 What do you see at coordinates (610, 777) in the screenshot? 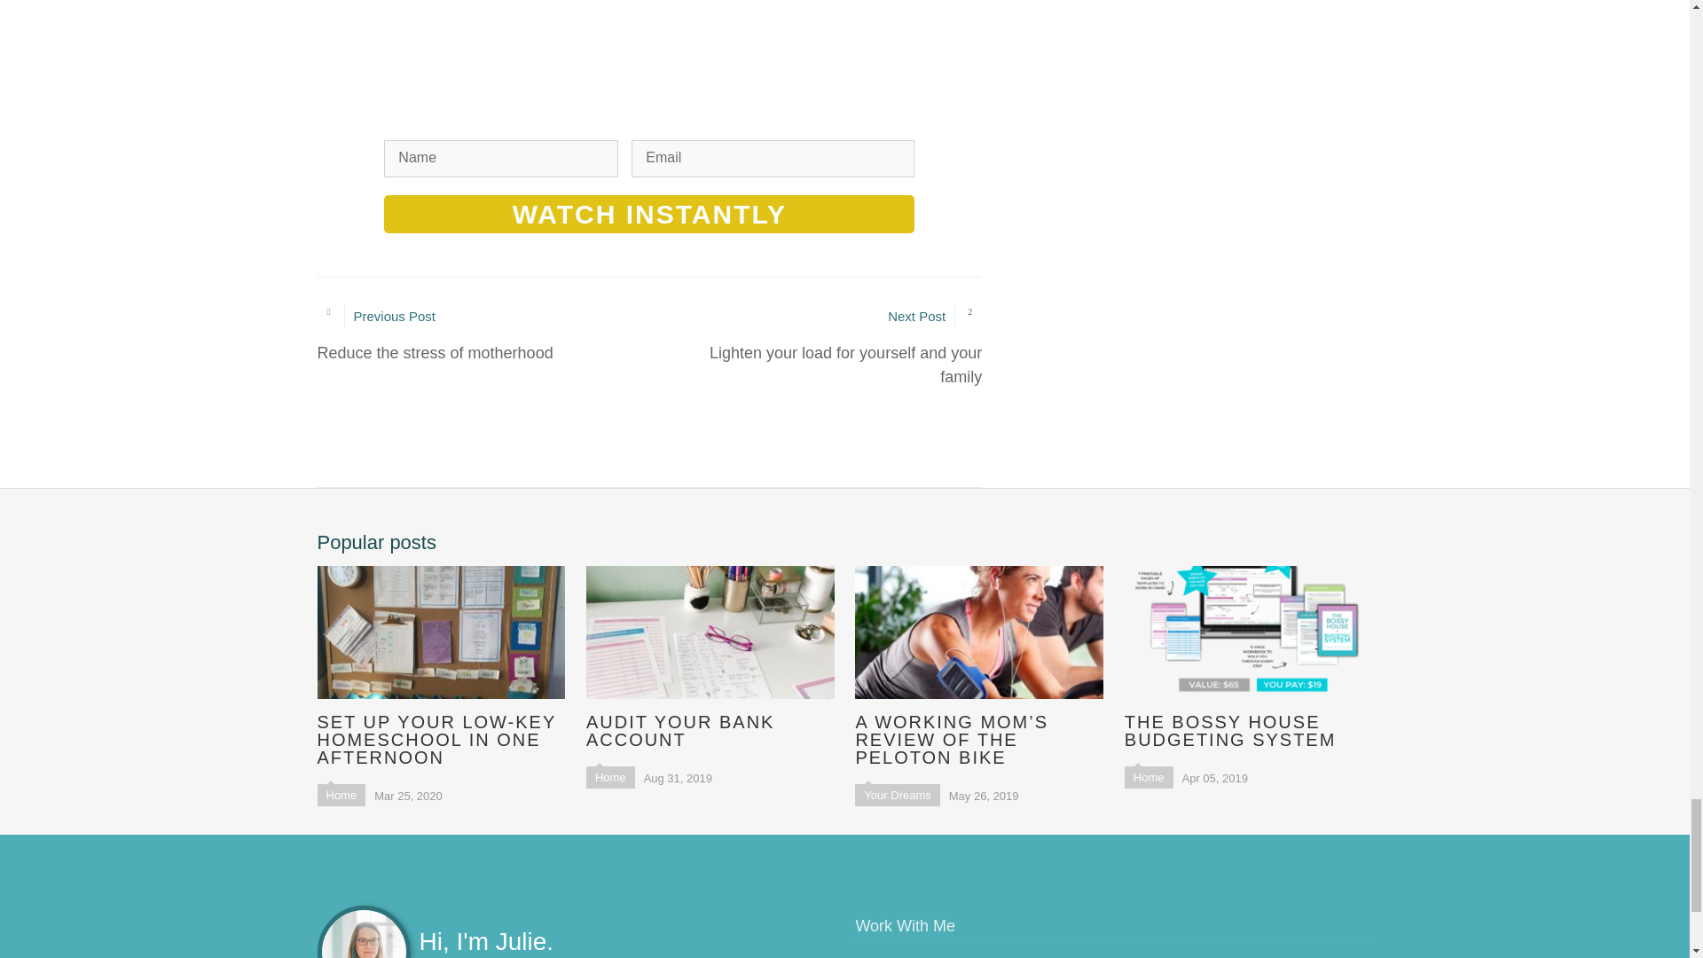
I see `Home` at bounding box center [610, 777].